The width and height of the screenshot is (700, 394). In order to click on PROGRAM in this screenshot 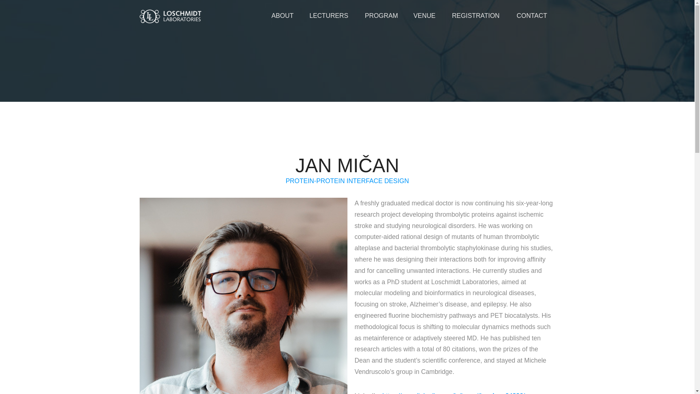, I will do `click(381, 16)`.